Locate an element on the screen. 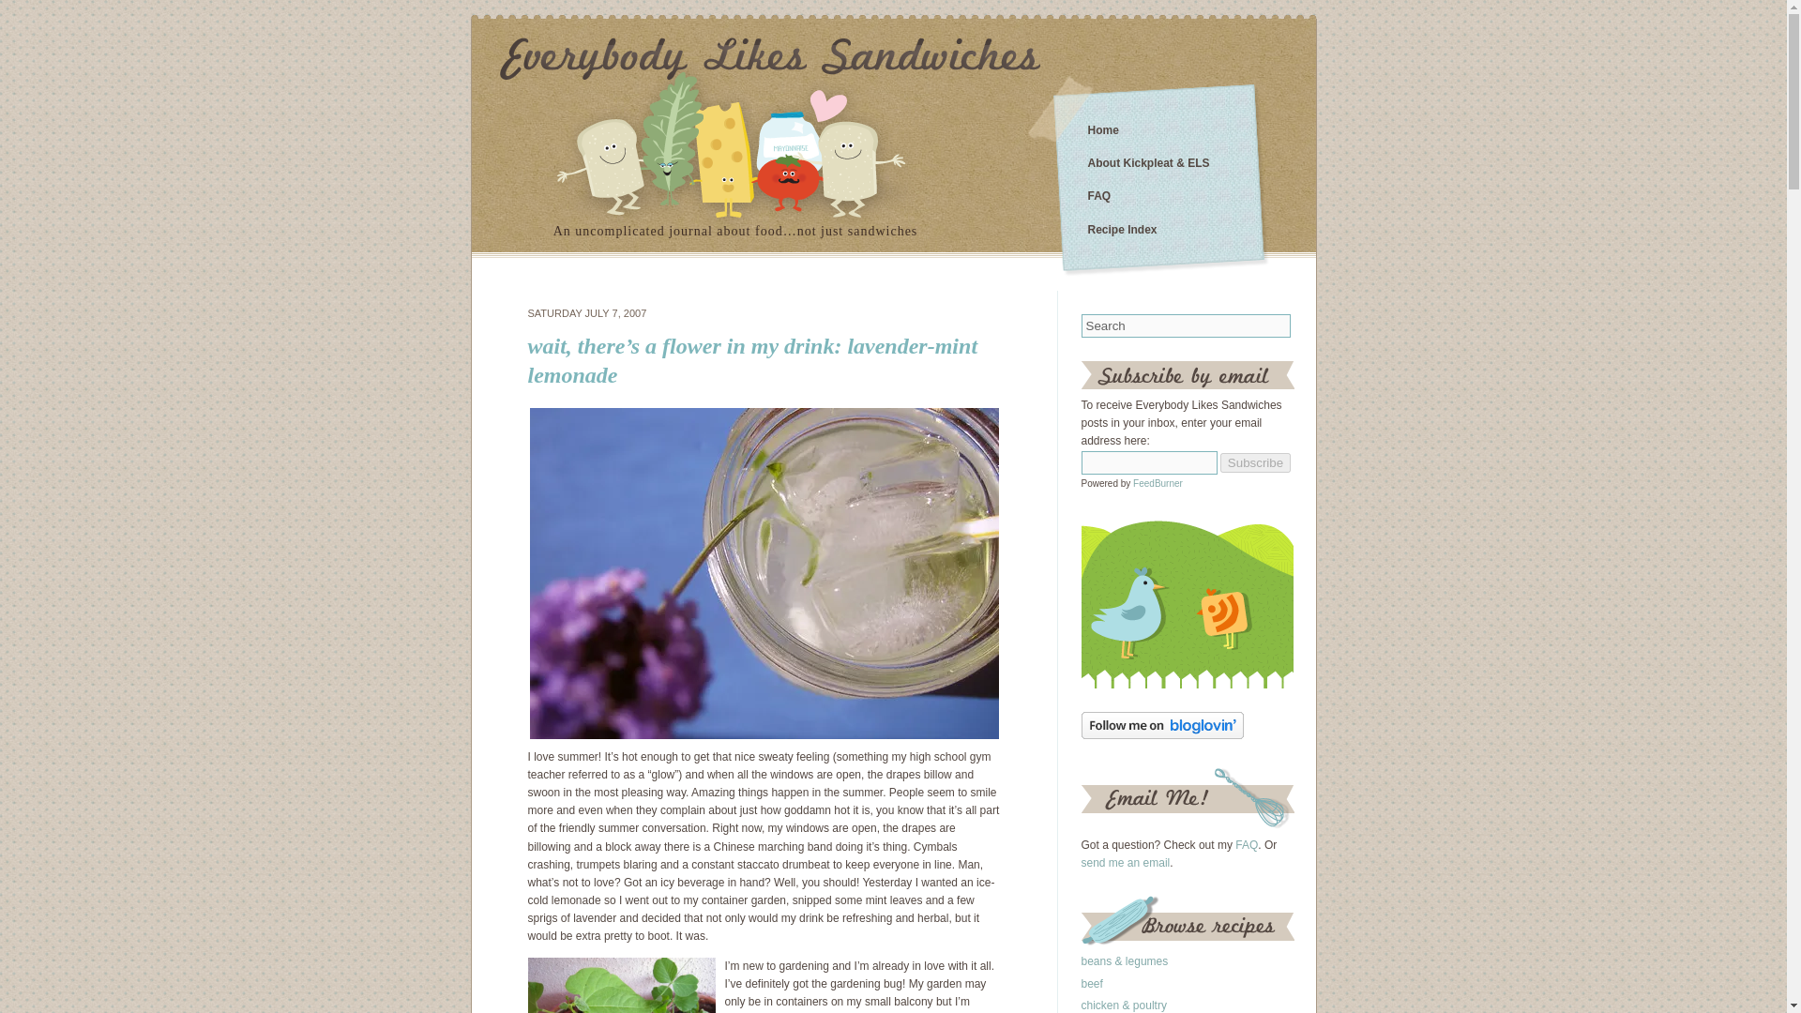 Image resolution: width=1801 pixels, height=1013 pixels. Subscribe is located at coordinates (1255, 462).